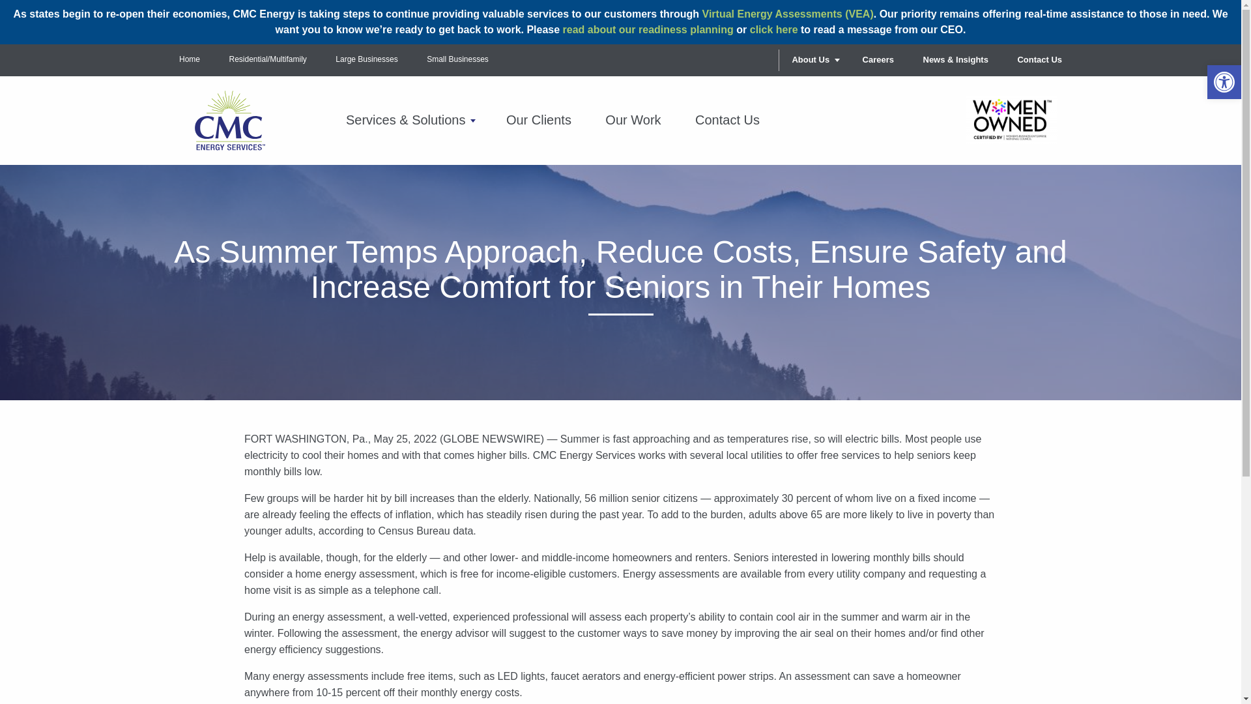 This screenshot has width=1251, height=704. Describe the element at coordinates (1224, 82) in the screenshot. I see `Accessibility Tools` at that location.